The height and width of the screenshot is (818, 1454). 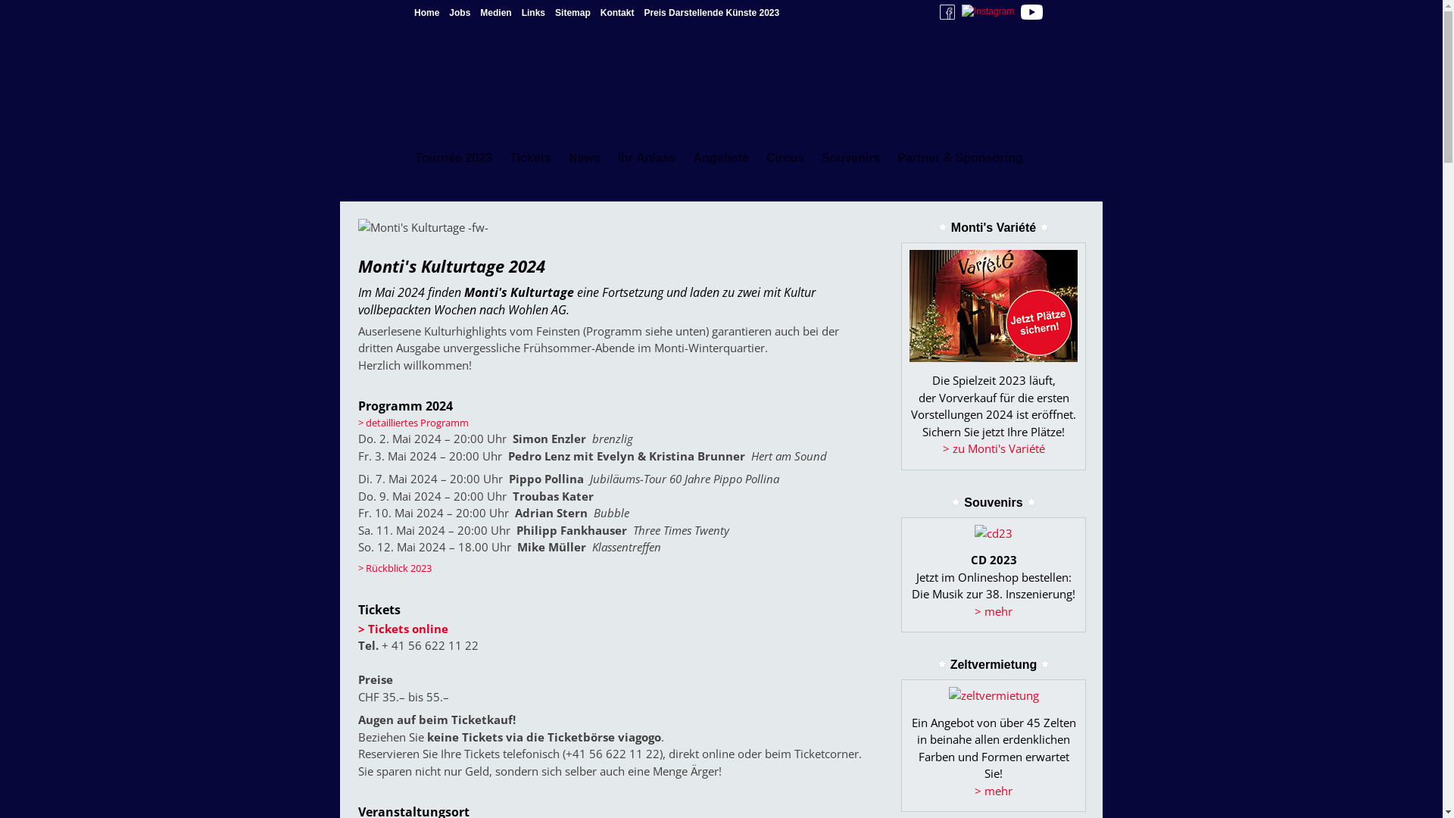 What do you see at coordinates (988, 11) in the screenshot?
I see `instagram` at bounding box center [988, 11].